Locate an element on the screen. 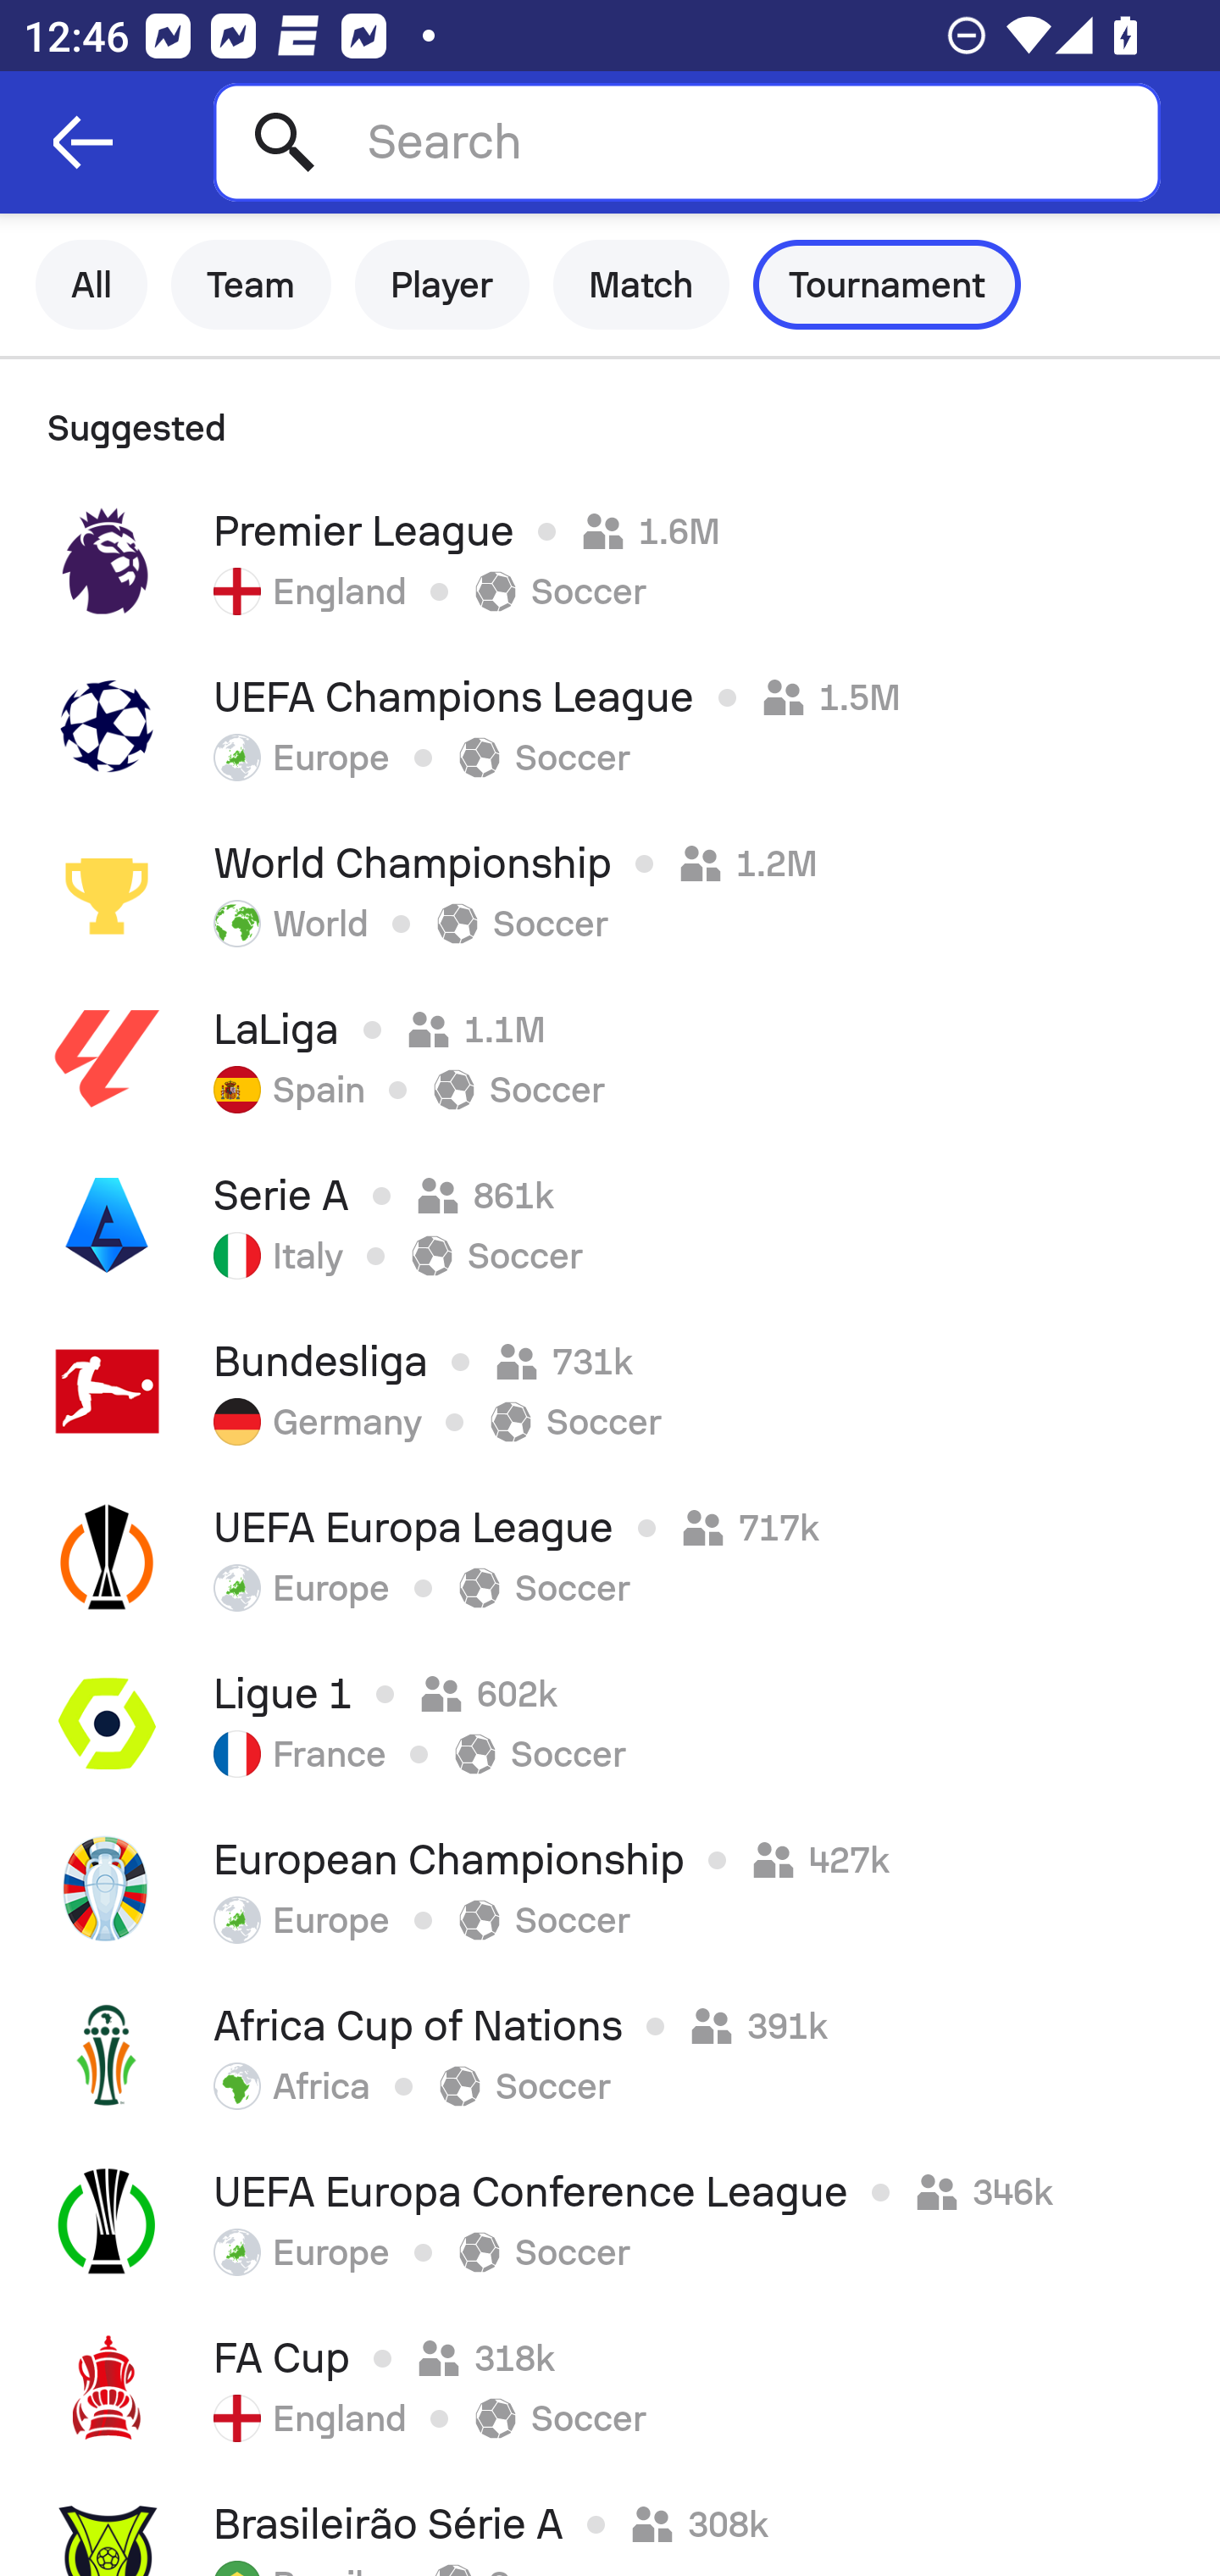 Image resolution: width=1220 pixels, height=2576 pixels. Serie A 861k Italy Soccer is located at coordinates (610, 1224).